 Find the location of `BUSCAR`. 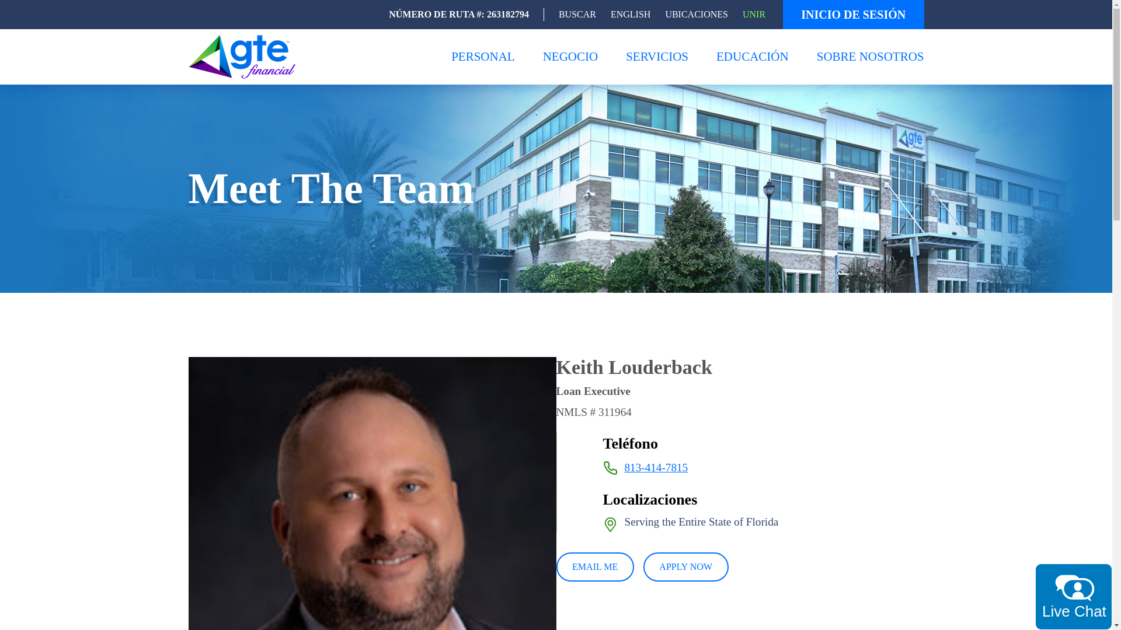

BUSCAR is located at coordinates (577, 14).